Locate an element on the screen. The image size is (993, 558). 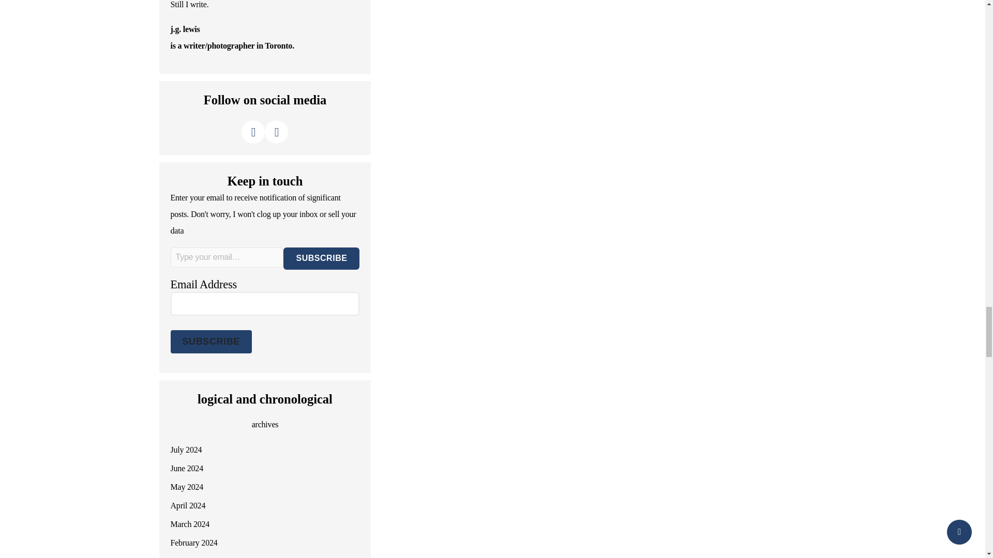
June 2024 is located at coordinates (187, 468).